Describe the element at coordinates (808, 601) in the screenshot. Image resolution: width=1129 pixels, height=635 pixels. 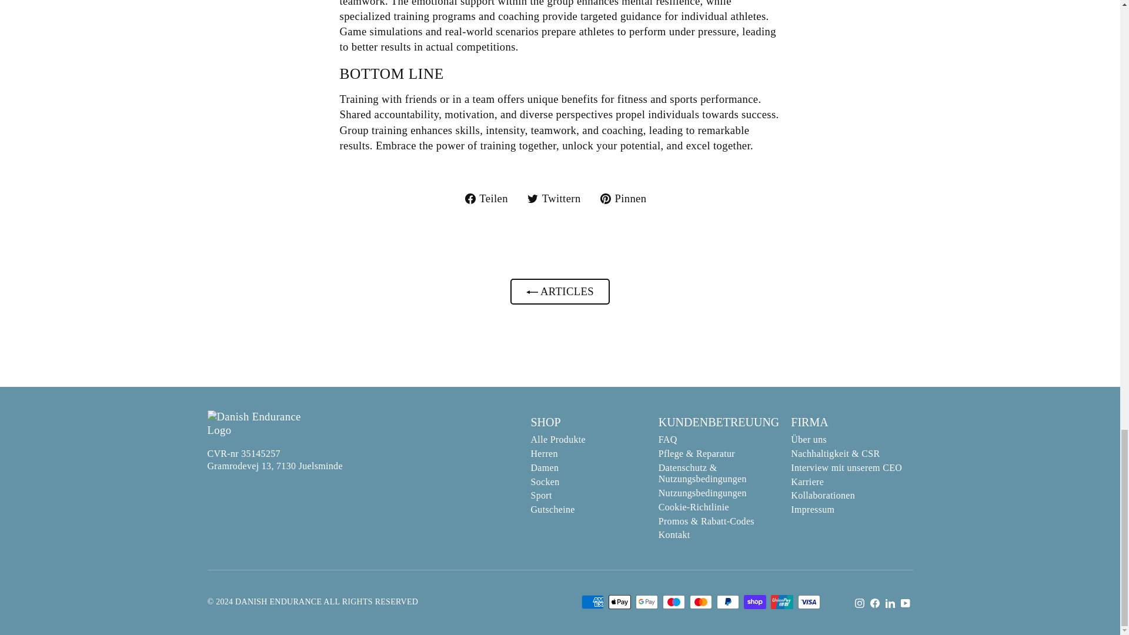
I see `Visa` at that location.